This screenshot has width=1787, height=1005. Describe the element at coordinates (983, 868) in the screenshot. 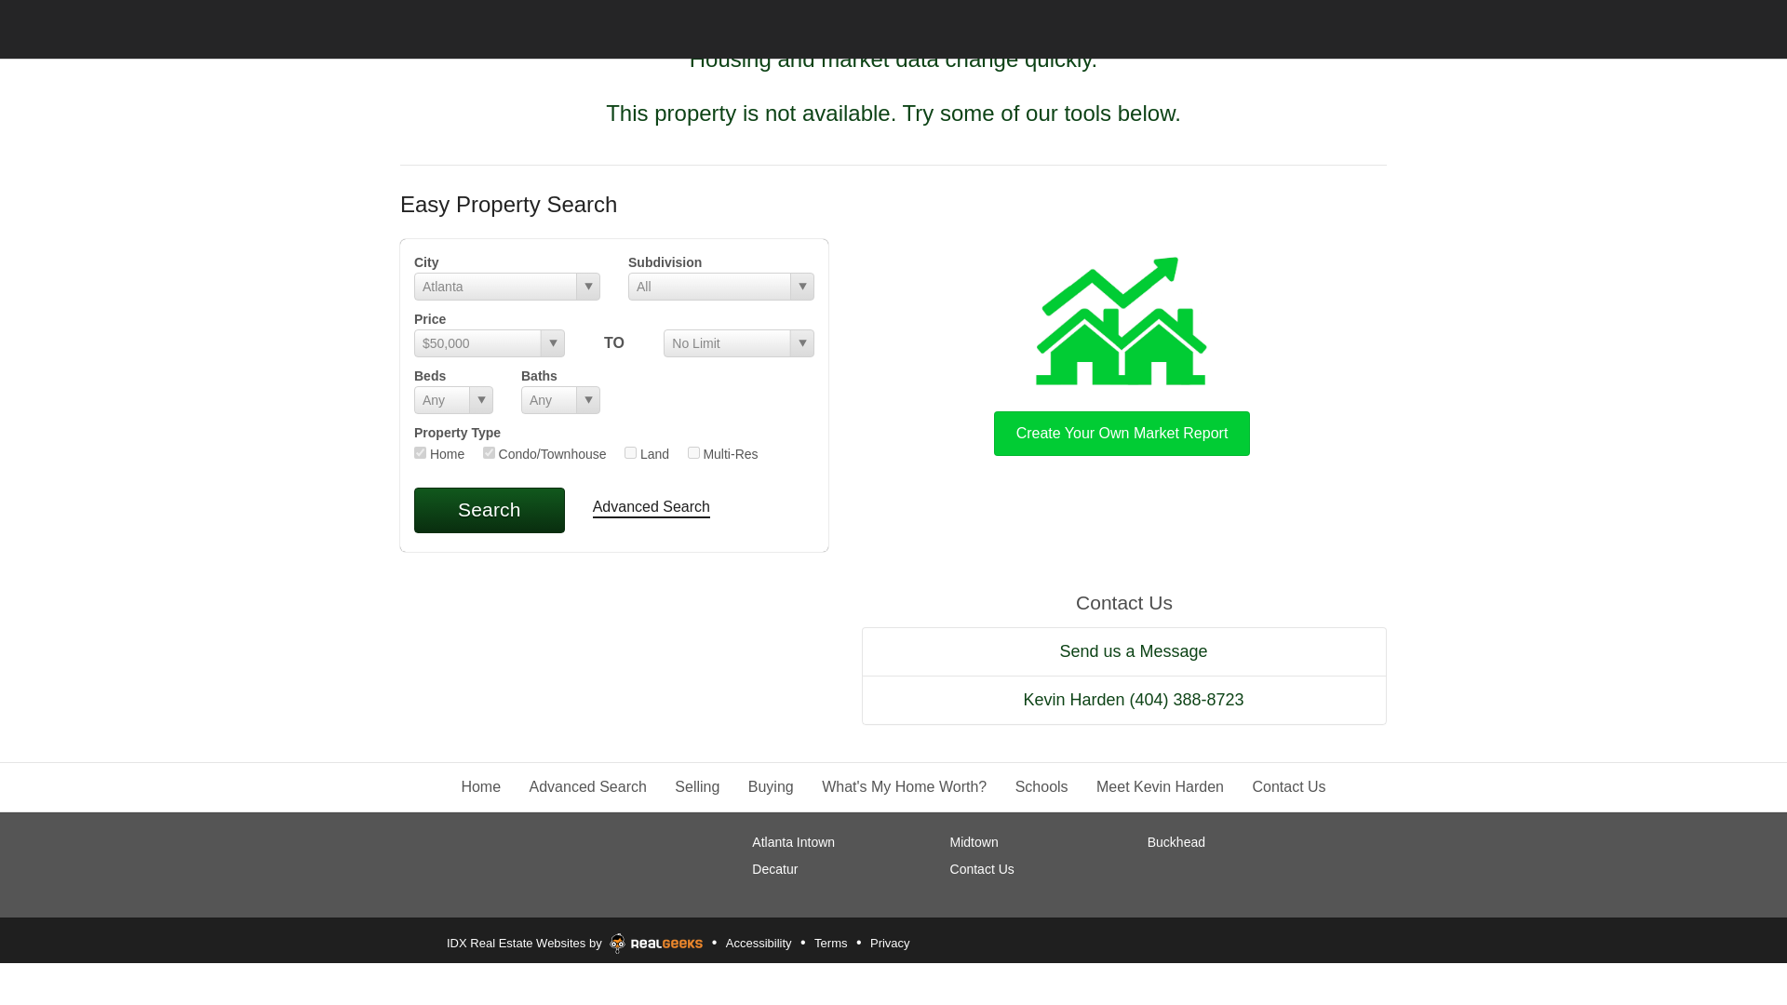

I see `Contact Us` at that location.